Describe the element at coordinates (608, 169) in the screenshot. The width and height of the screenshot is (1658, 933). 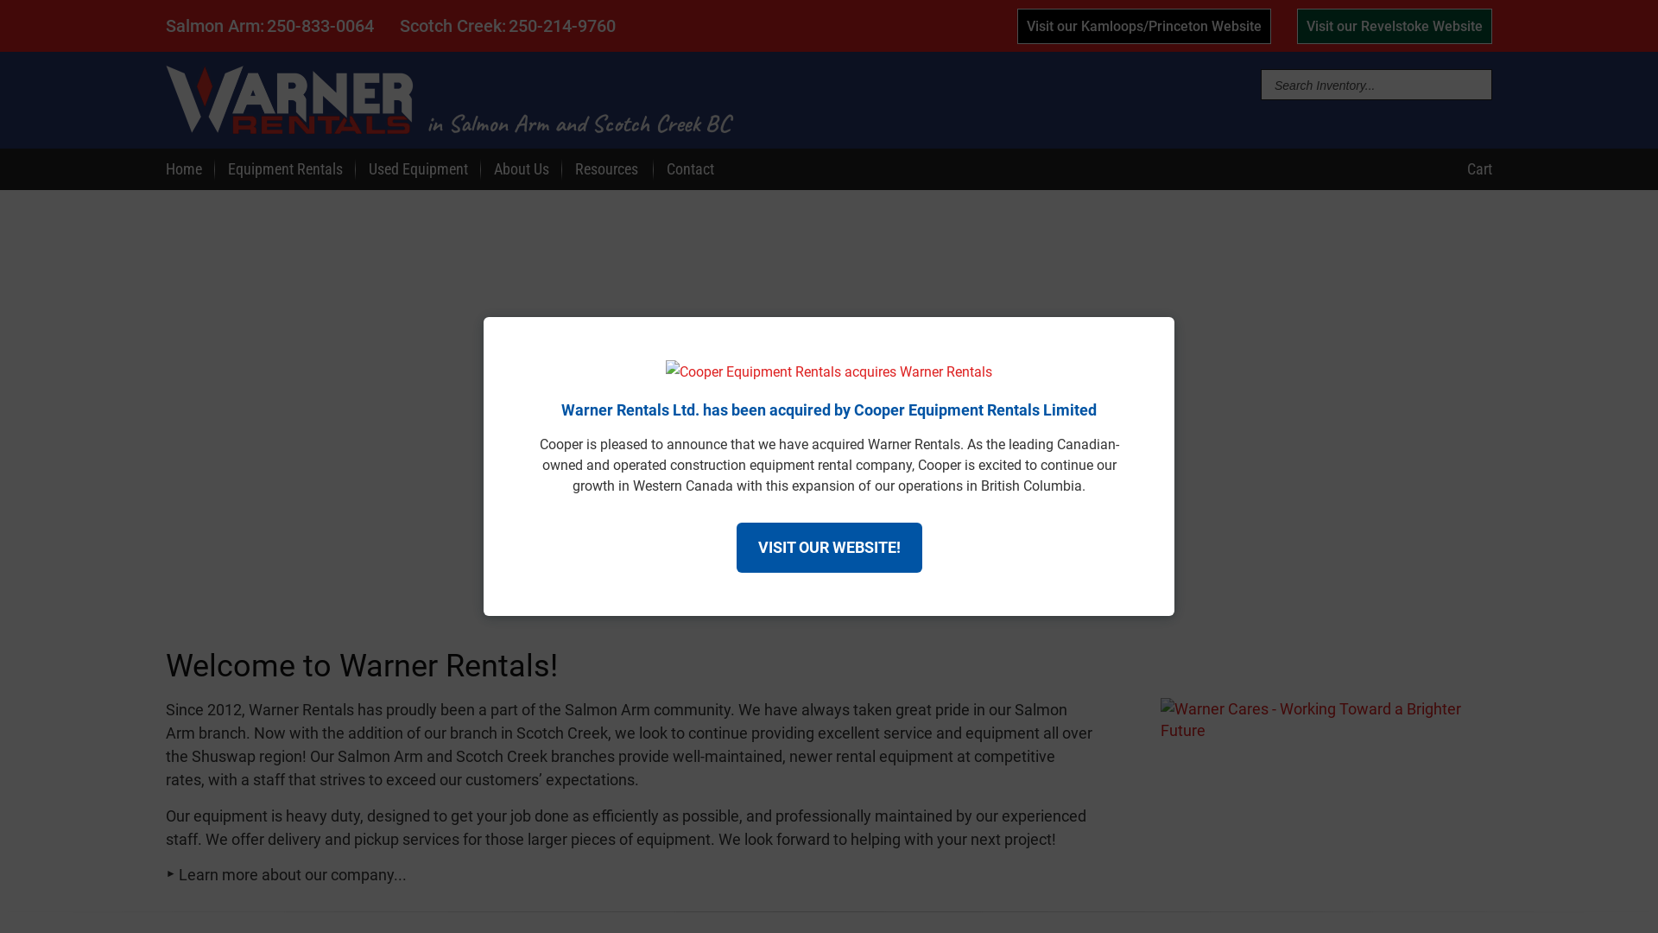
I see `Resources` at that location.